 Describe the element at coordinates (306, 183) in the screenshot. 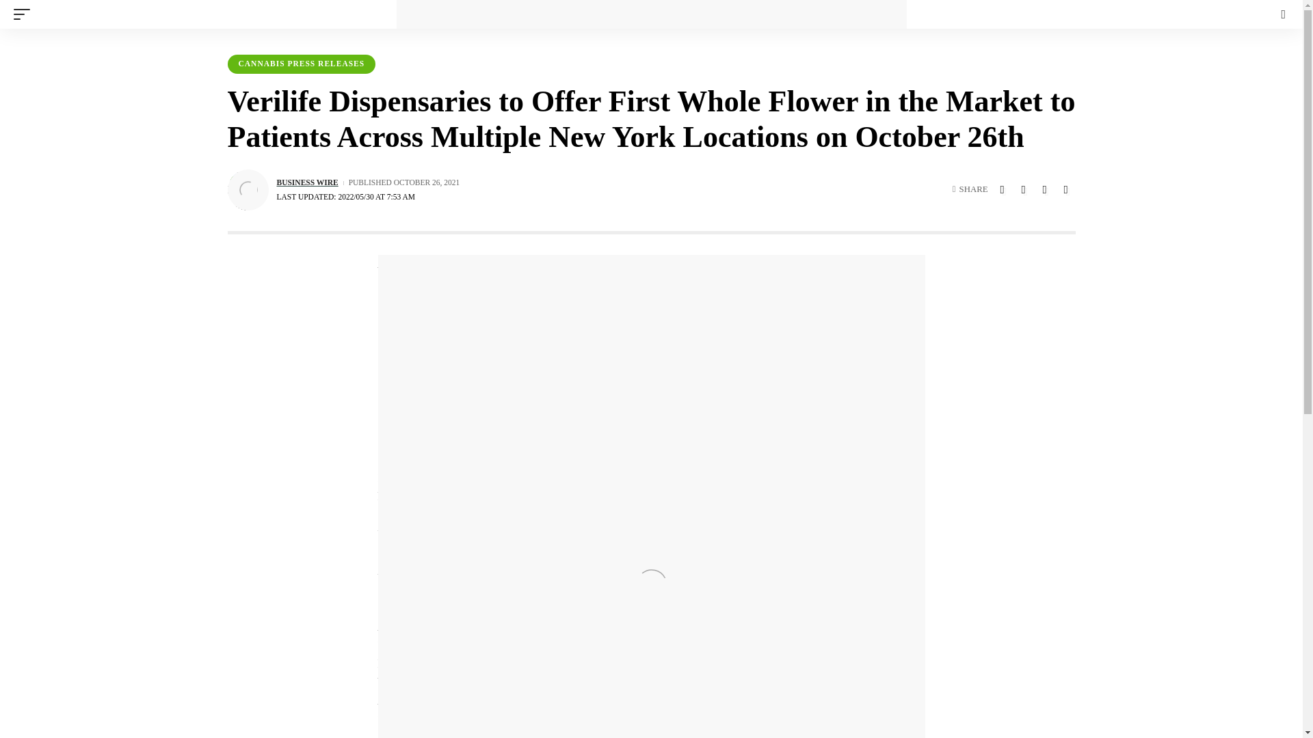

I see `BUSINESS WIRE` at that location.